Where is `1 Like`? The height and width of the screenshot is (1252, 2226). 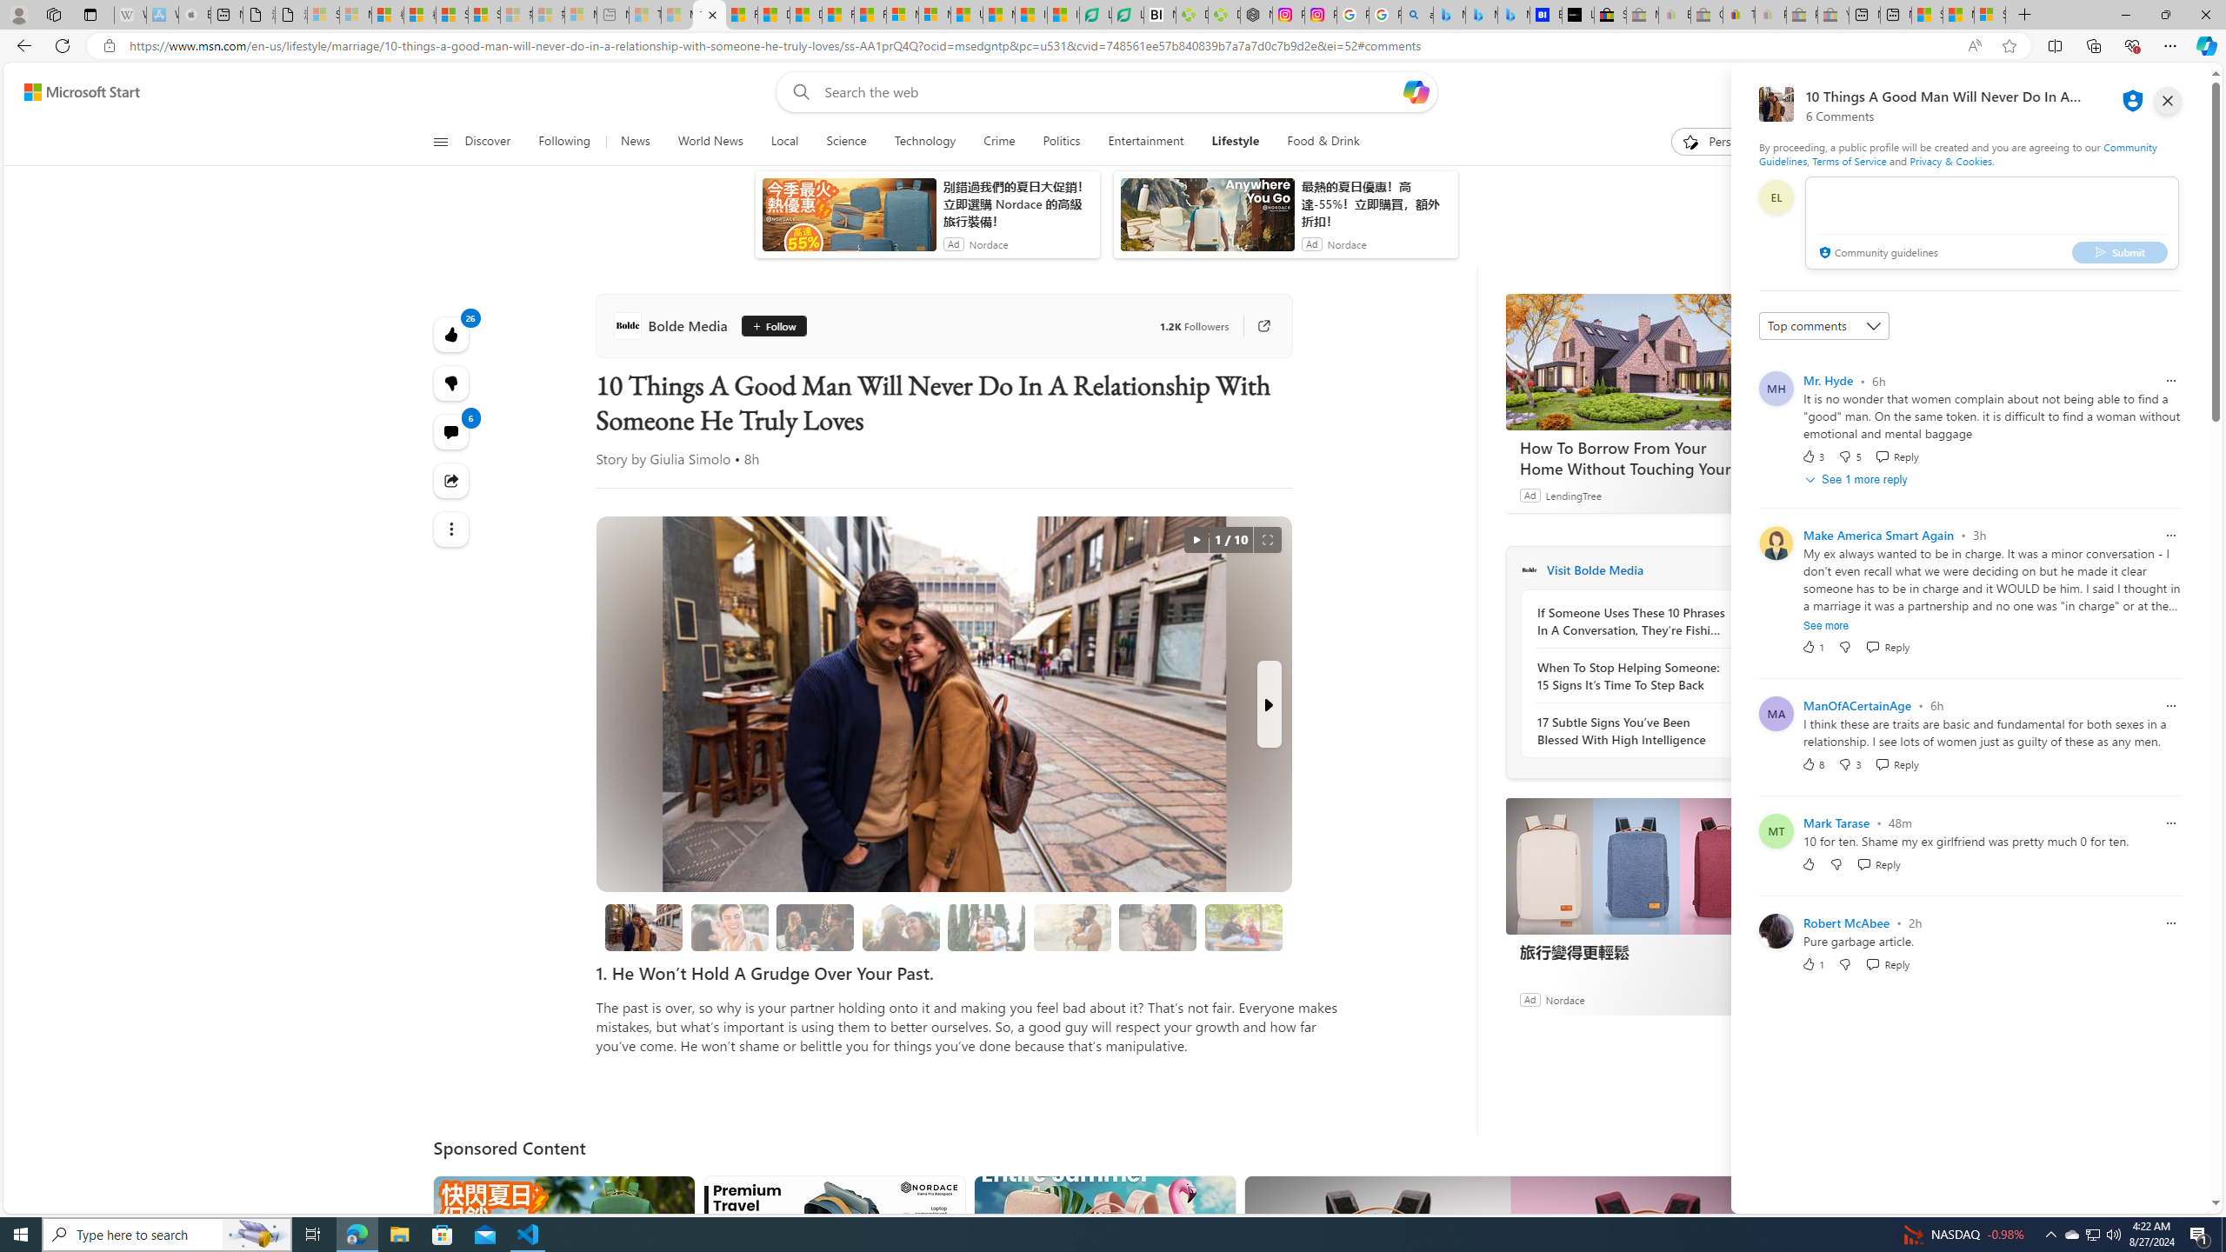 1 Like is located at coordinates (1812, 963).